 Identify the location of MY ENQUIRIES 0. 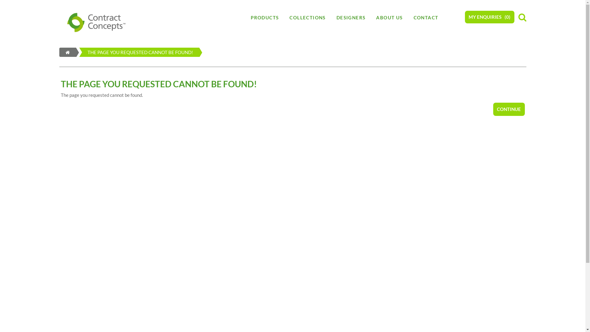
(489, 17).